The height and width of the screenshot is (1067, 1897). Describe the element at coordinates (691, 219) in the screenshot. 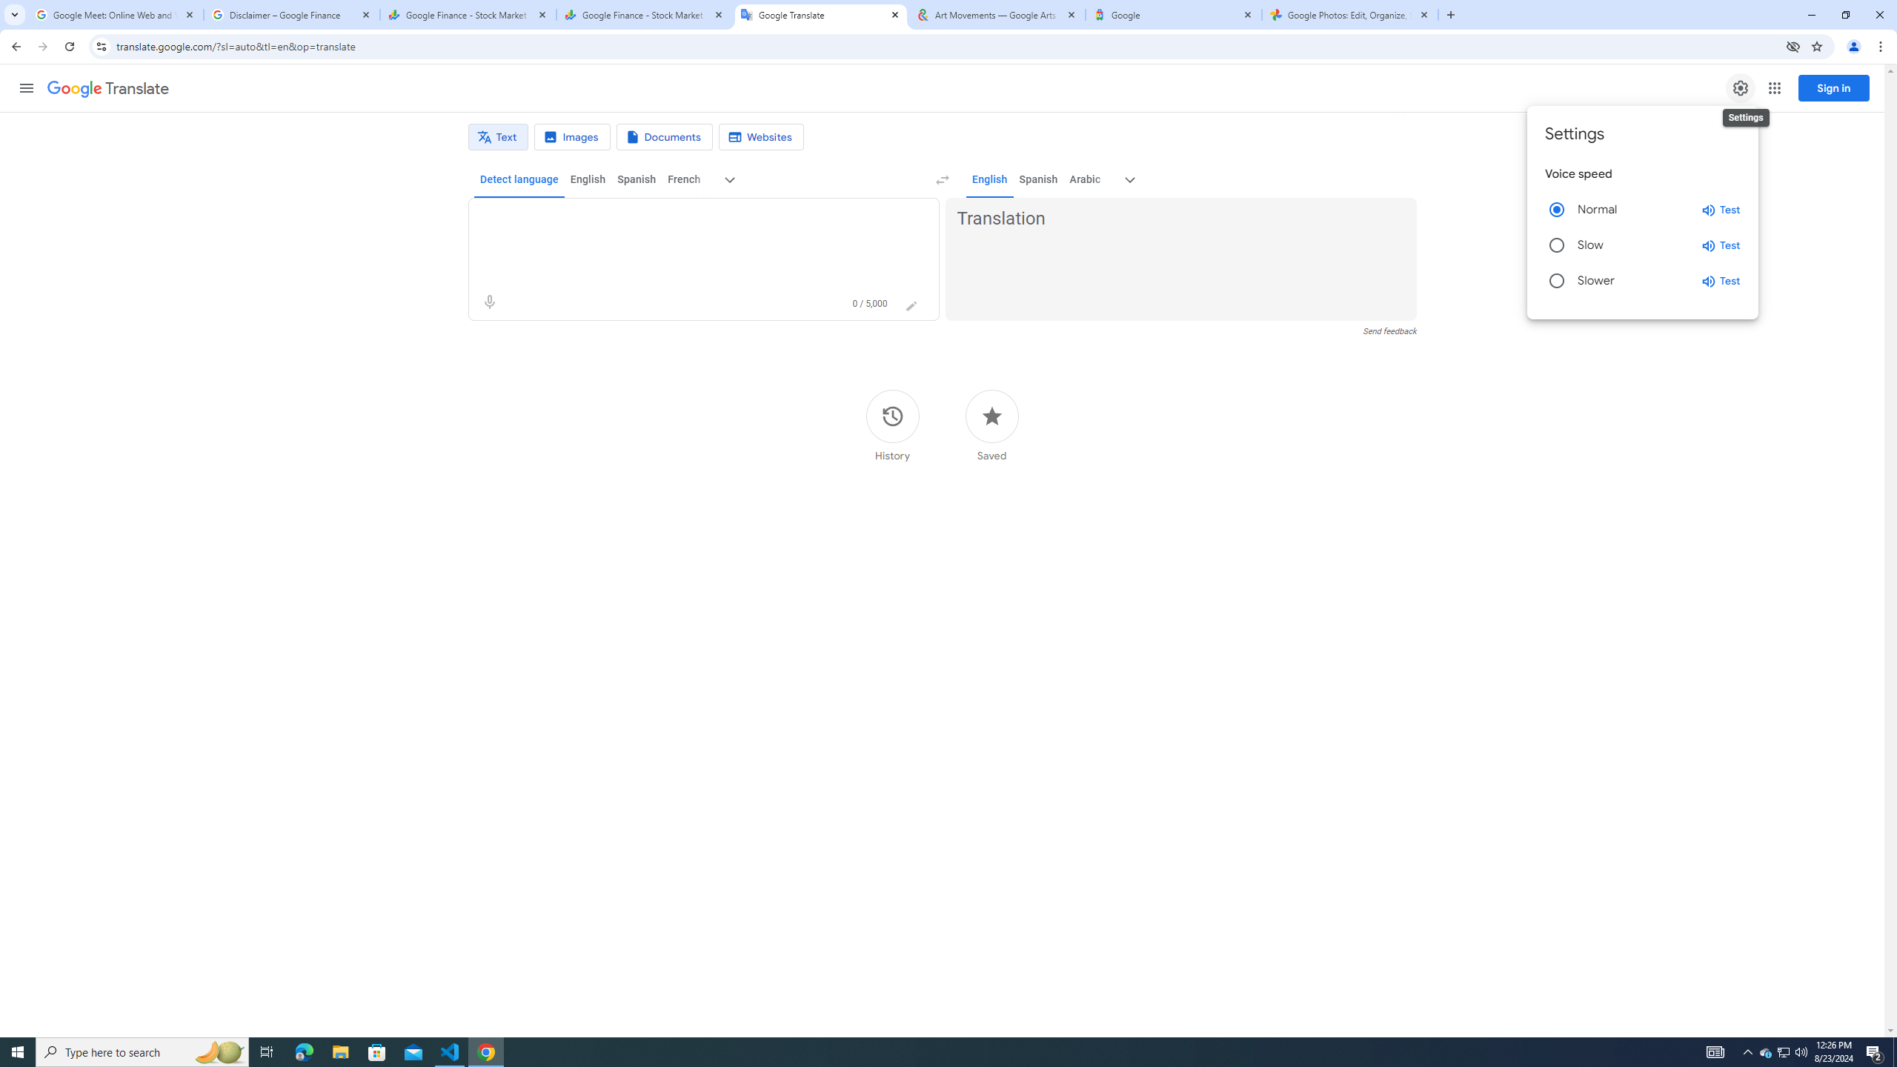

I see `Source text` at that location.